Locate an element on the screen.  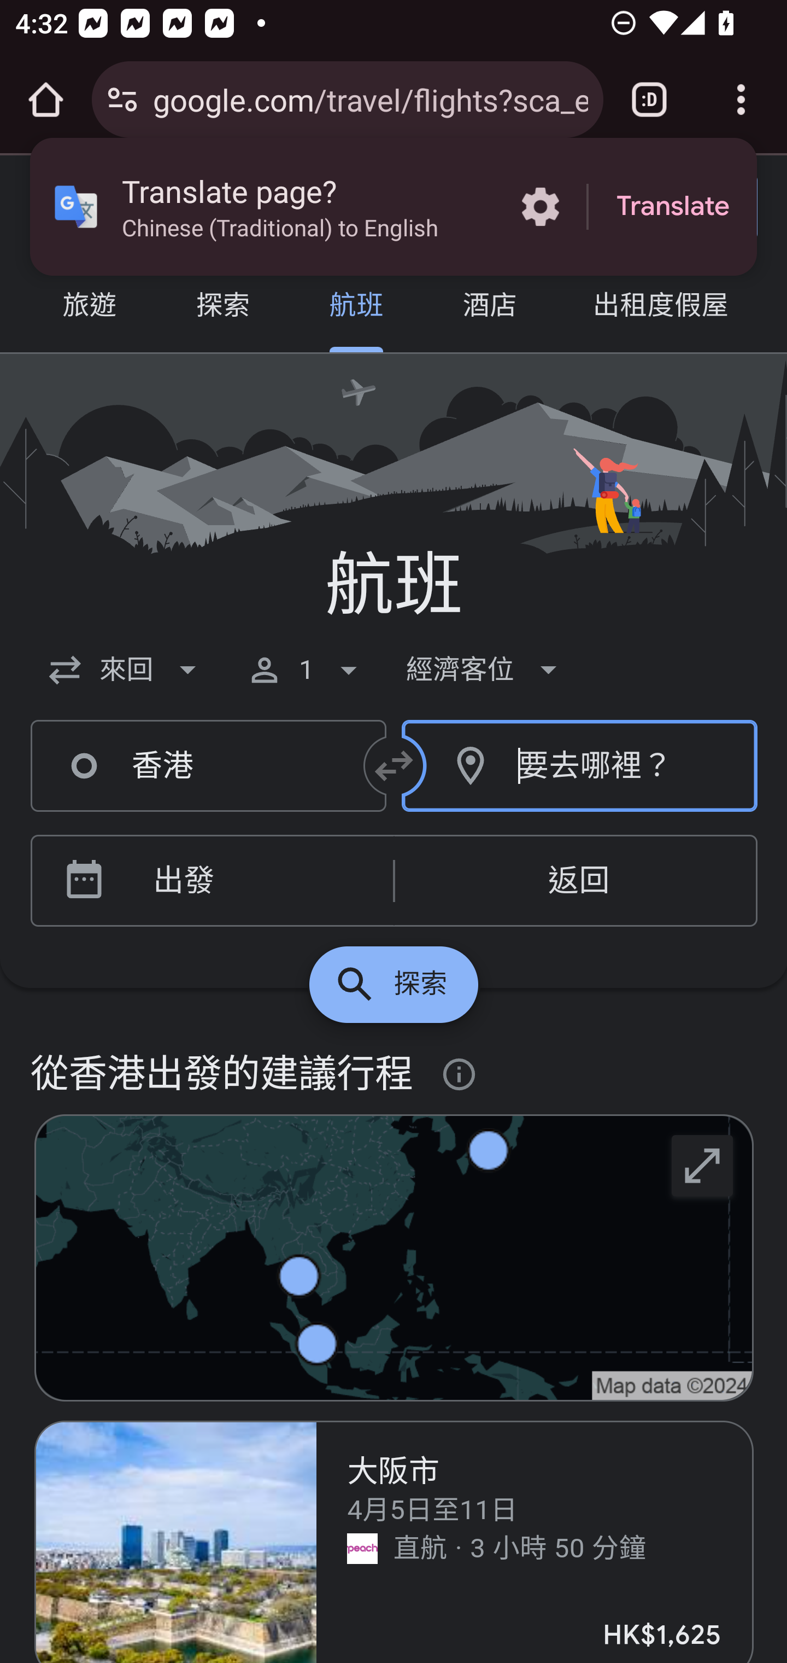
Switch or close tabs is located at coordinates (649, 100).